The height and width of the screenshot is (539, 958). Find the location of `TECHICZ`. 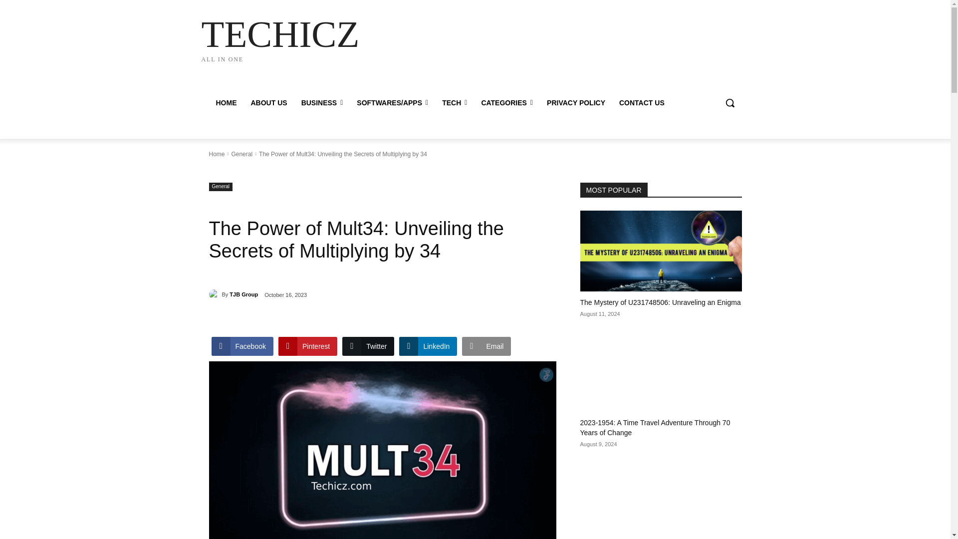

TECHICZ is located at coordinates (280, 38).